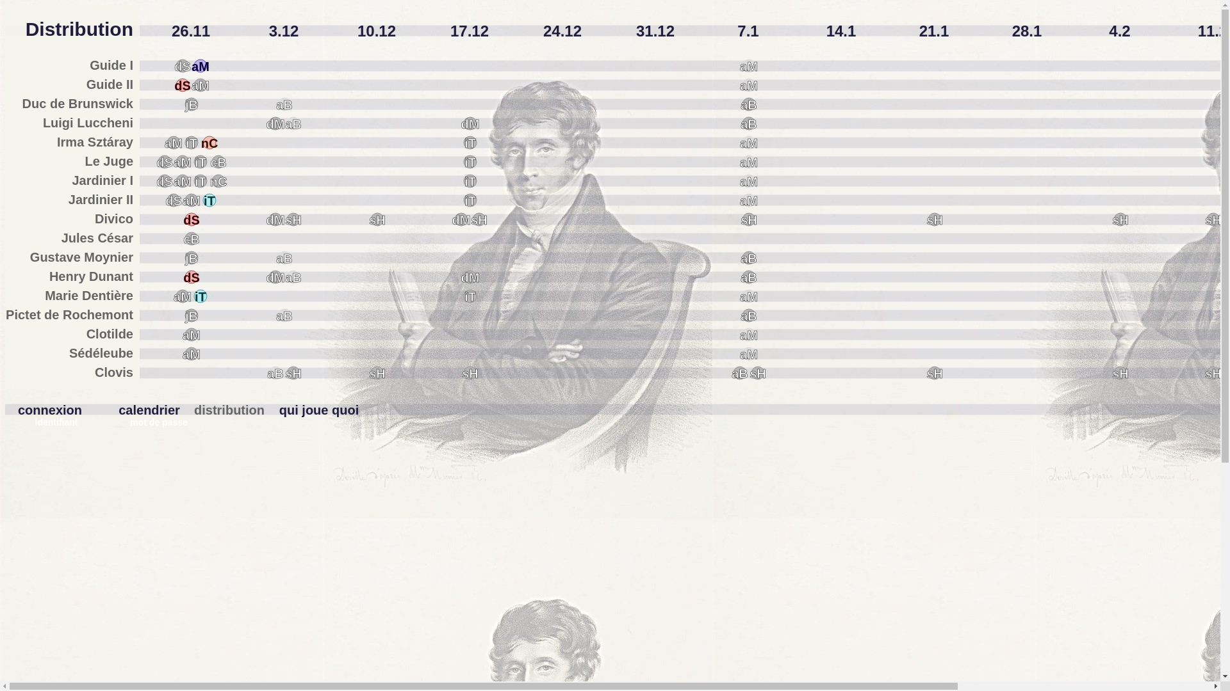 The image size is (1230, 691). Describe the element at coordinates (218, 163) in the screenshot. I see `cB` at that location.